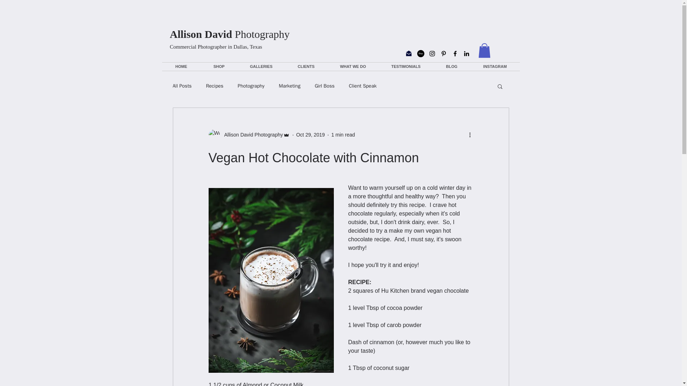  What do you see at coordinates (248, 135) in the screenshot?
I see `Allison David Photography` at bounding box center [248, 135].